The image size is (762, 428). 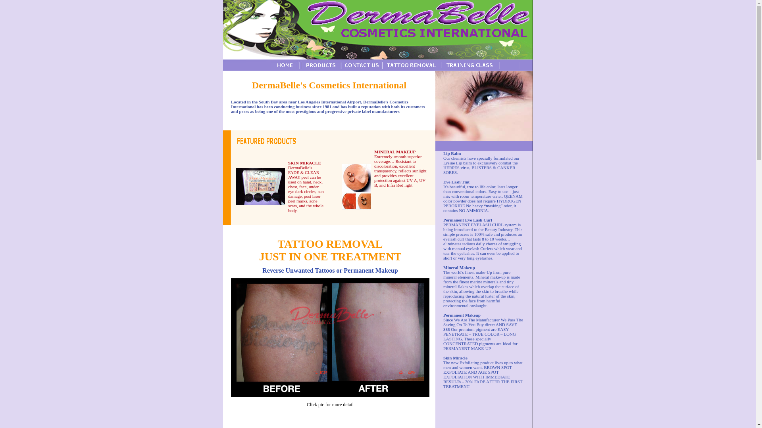 I want to click on Skin Miracle, so click(x=456, y=358).